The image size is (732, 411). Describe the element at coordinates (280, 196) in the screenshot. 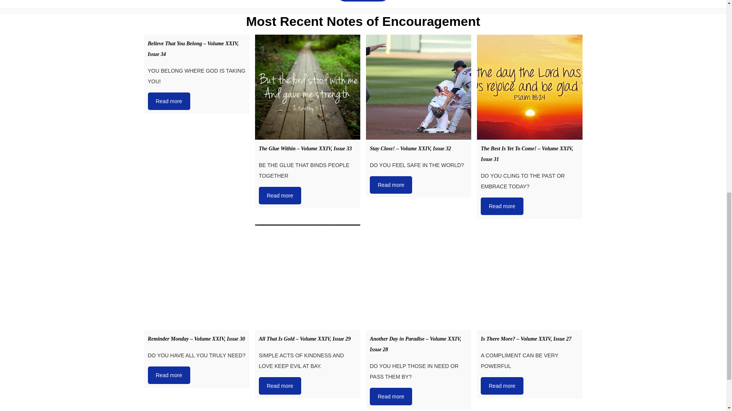

I see `Read more` at that location.